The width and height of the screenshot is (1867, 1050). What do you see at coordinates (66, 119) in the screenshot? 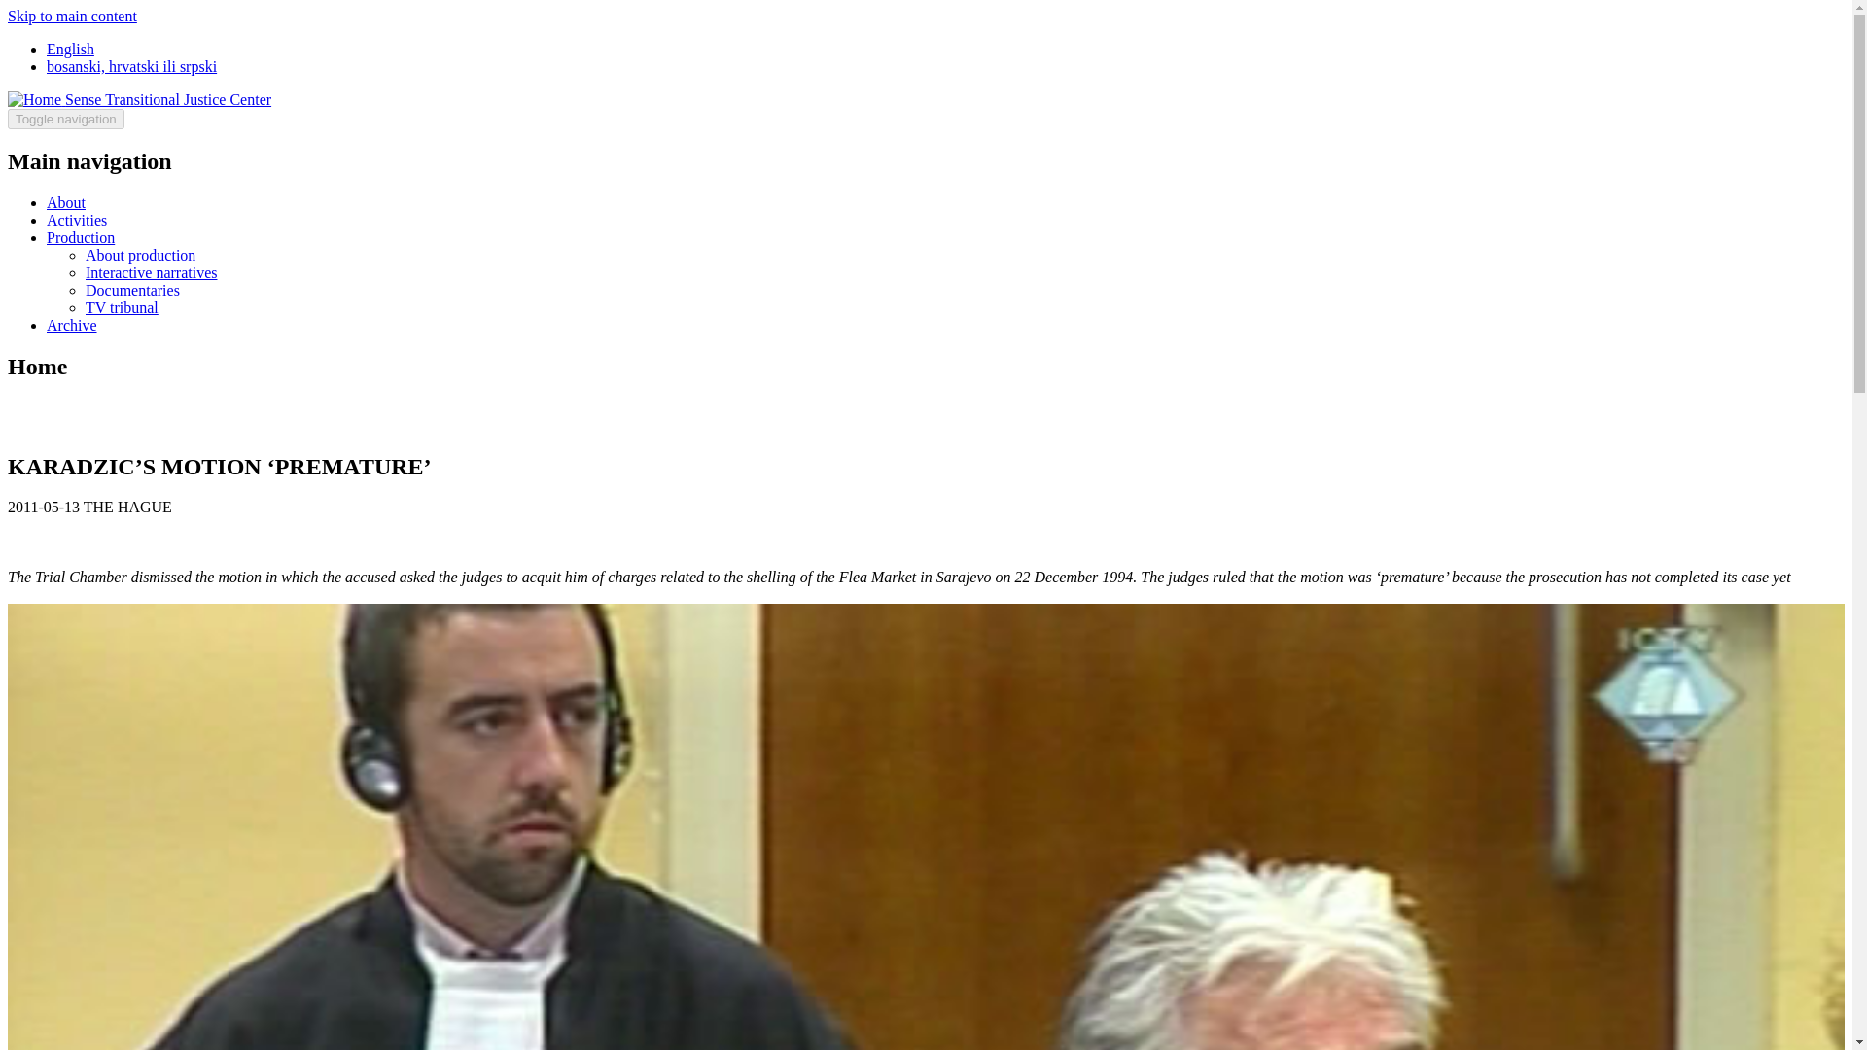
I see `Toggle navigation` at bounding box center [66, 119].